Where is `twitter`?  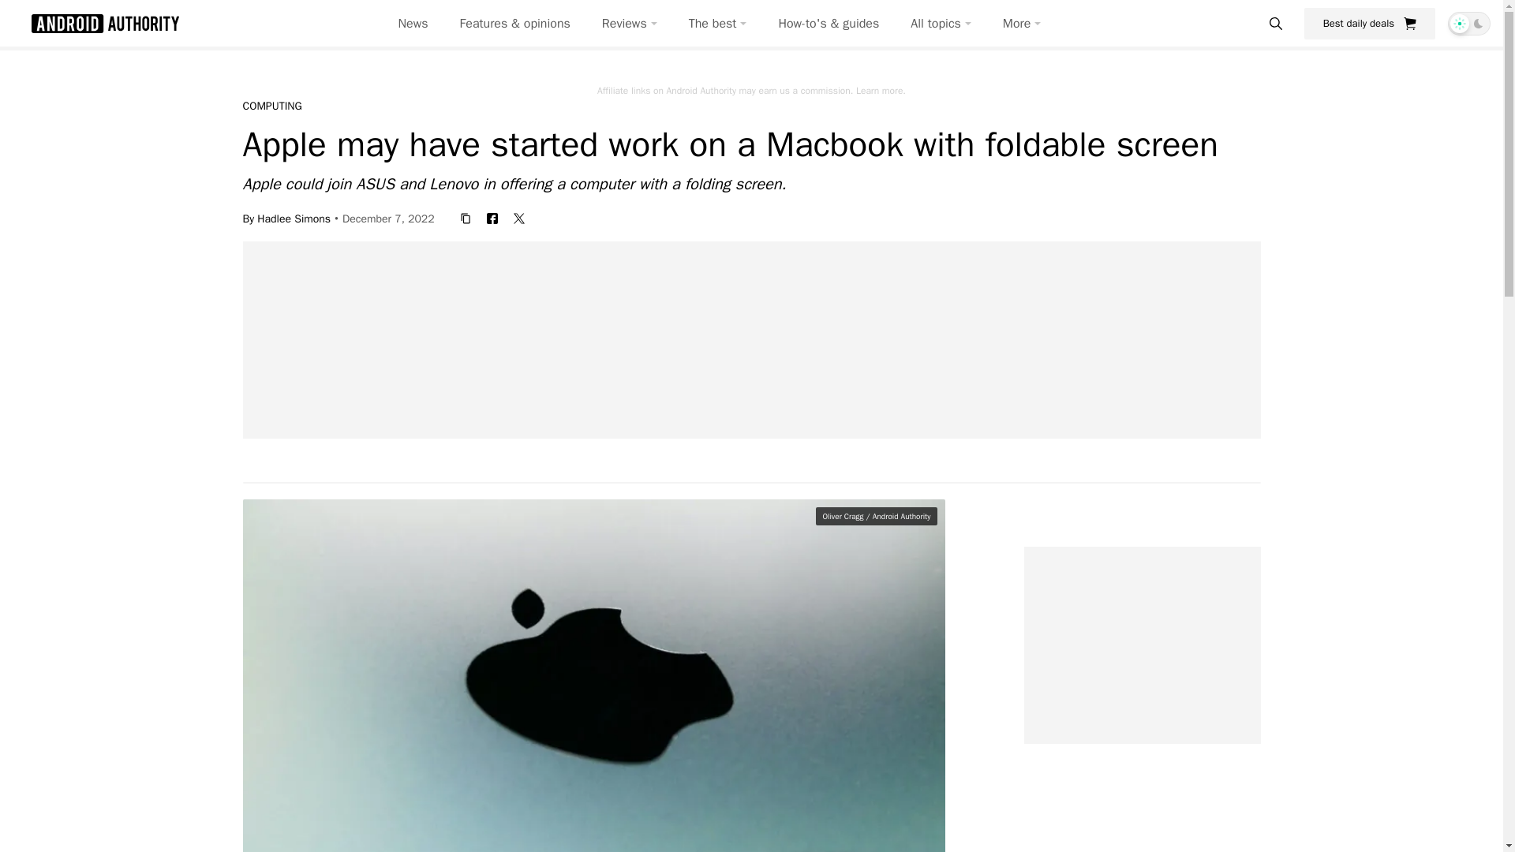 twitter is located at coordinates (519, 218).